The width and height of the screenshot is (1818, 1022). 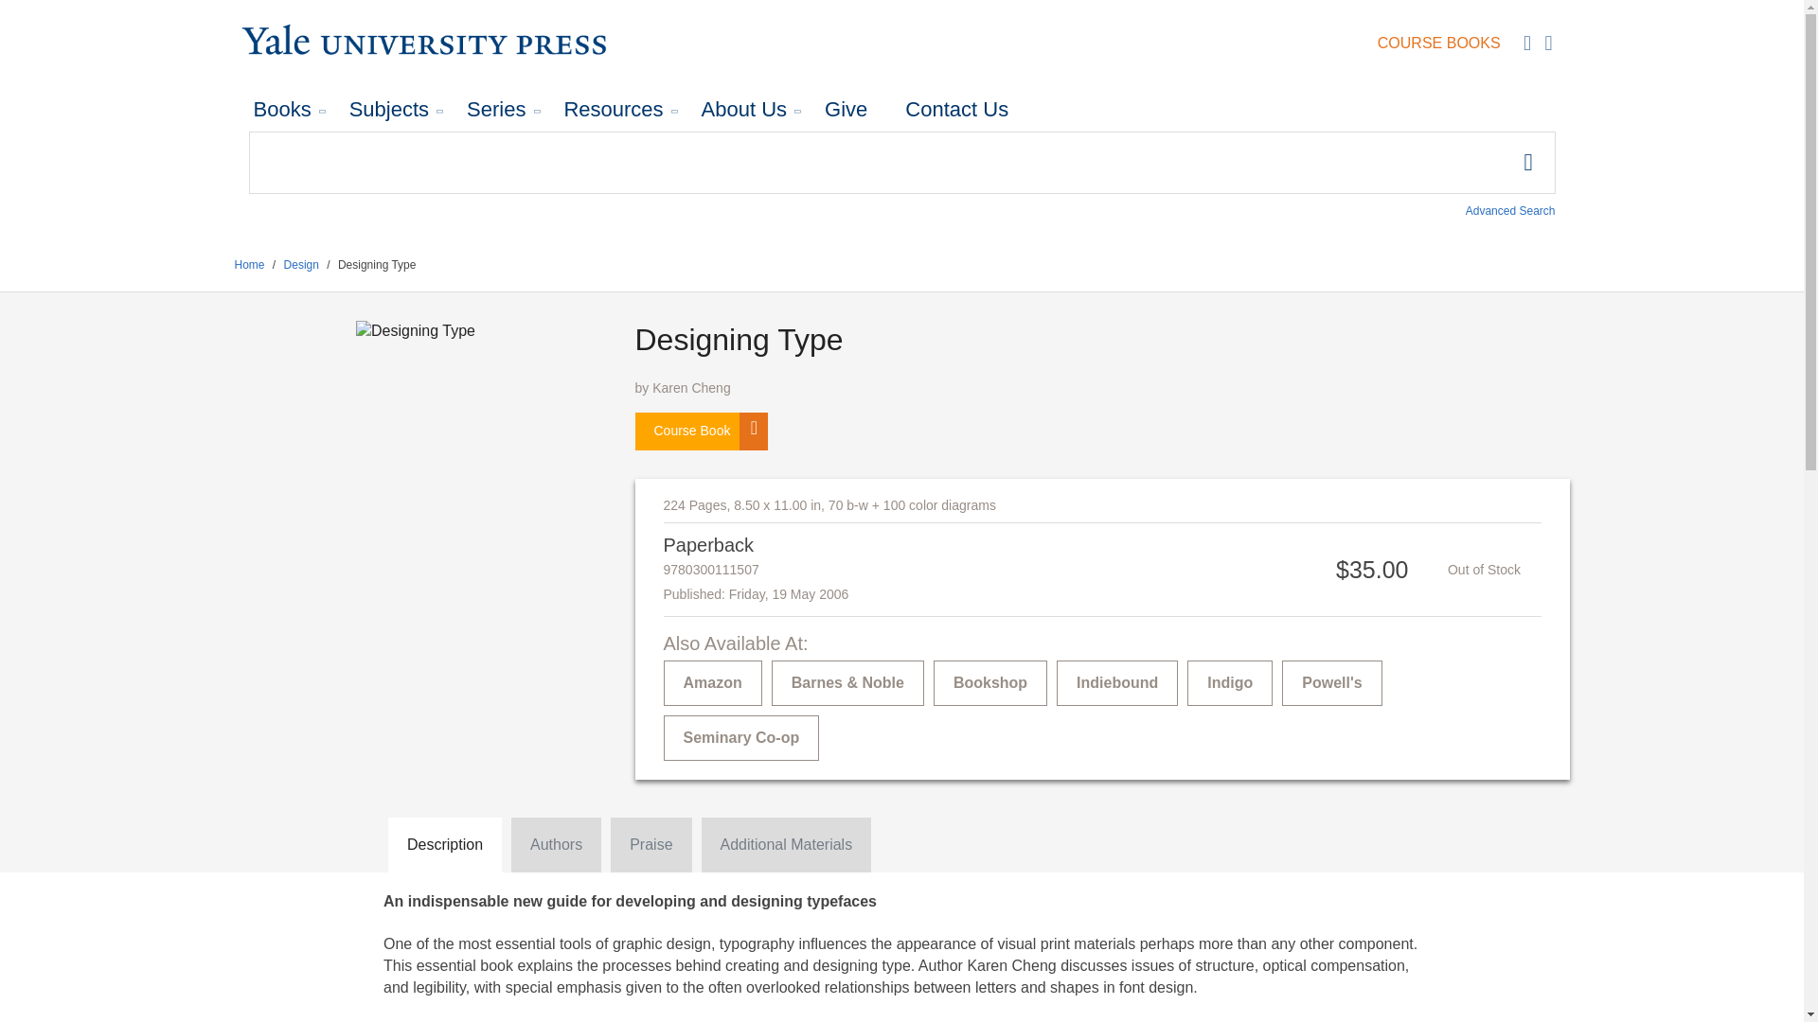 What do you see at coordinates (740, 738) in the screenshot?
I see `Seminary Co-op` at bounding box center [740, 738].